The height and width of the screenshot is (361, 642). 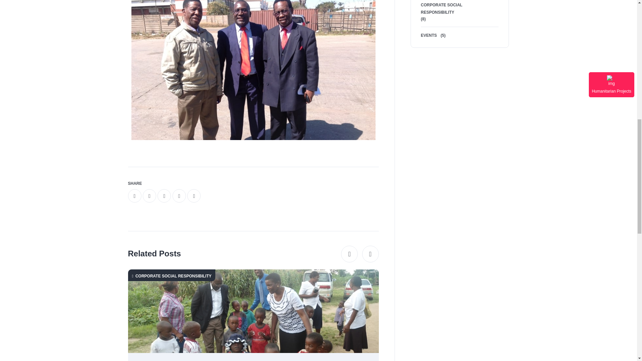 What do you see at coordinates (194, 196) in the screenshot?
I see `skype` at bounding box center [194, 196].